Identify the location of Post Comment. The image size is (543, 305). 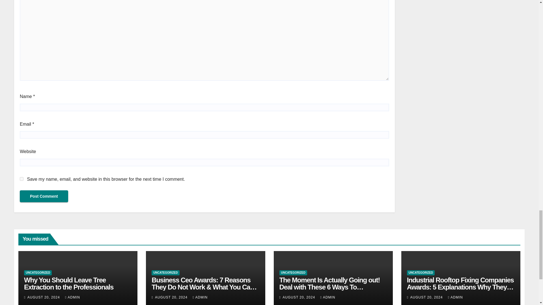
(44, 196).